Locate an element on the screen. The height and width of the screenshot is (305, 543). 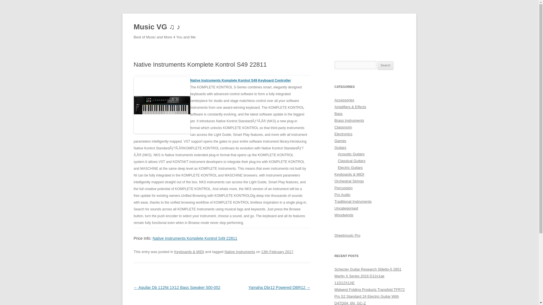
Accessories is located at coordinates (344, 100).